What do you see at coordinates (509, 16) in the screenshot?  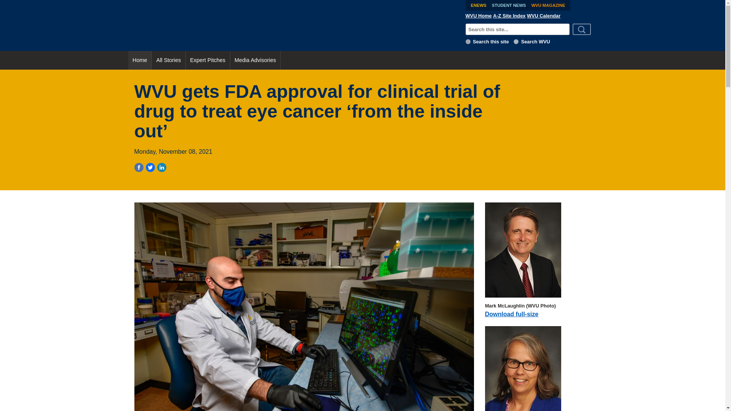 I see `A-Z Site Index` at bounding box center [509, 16].